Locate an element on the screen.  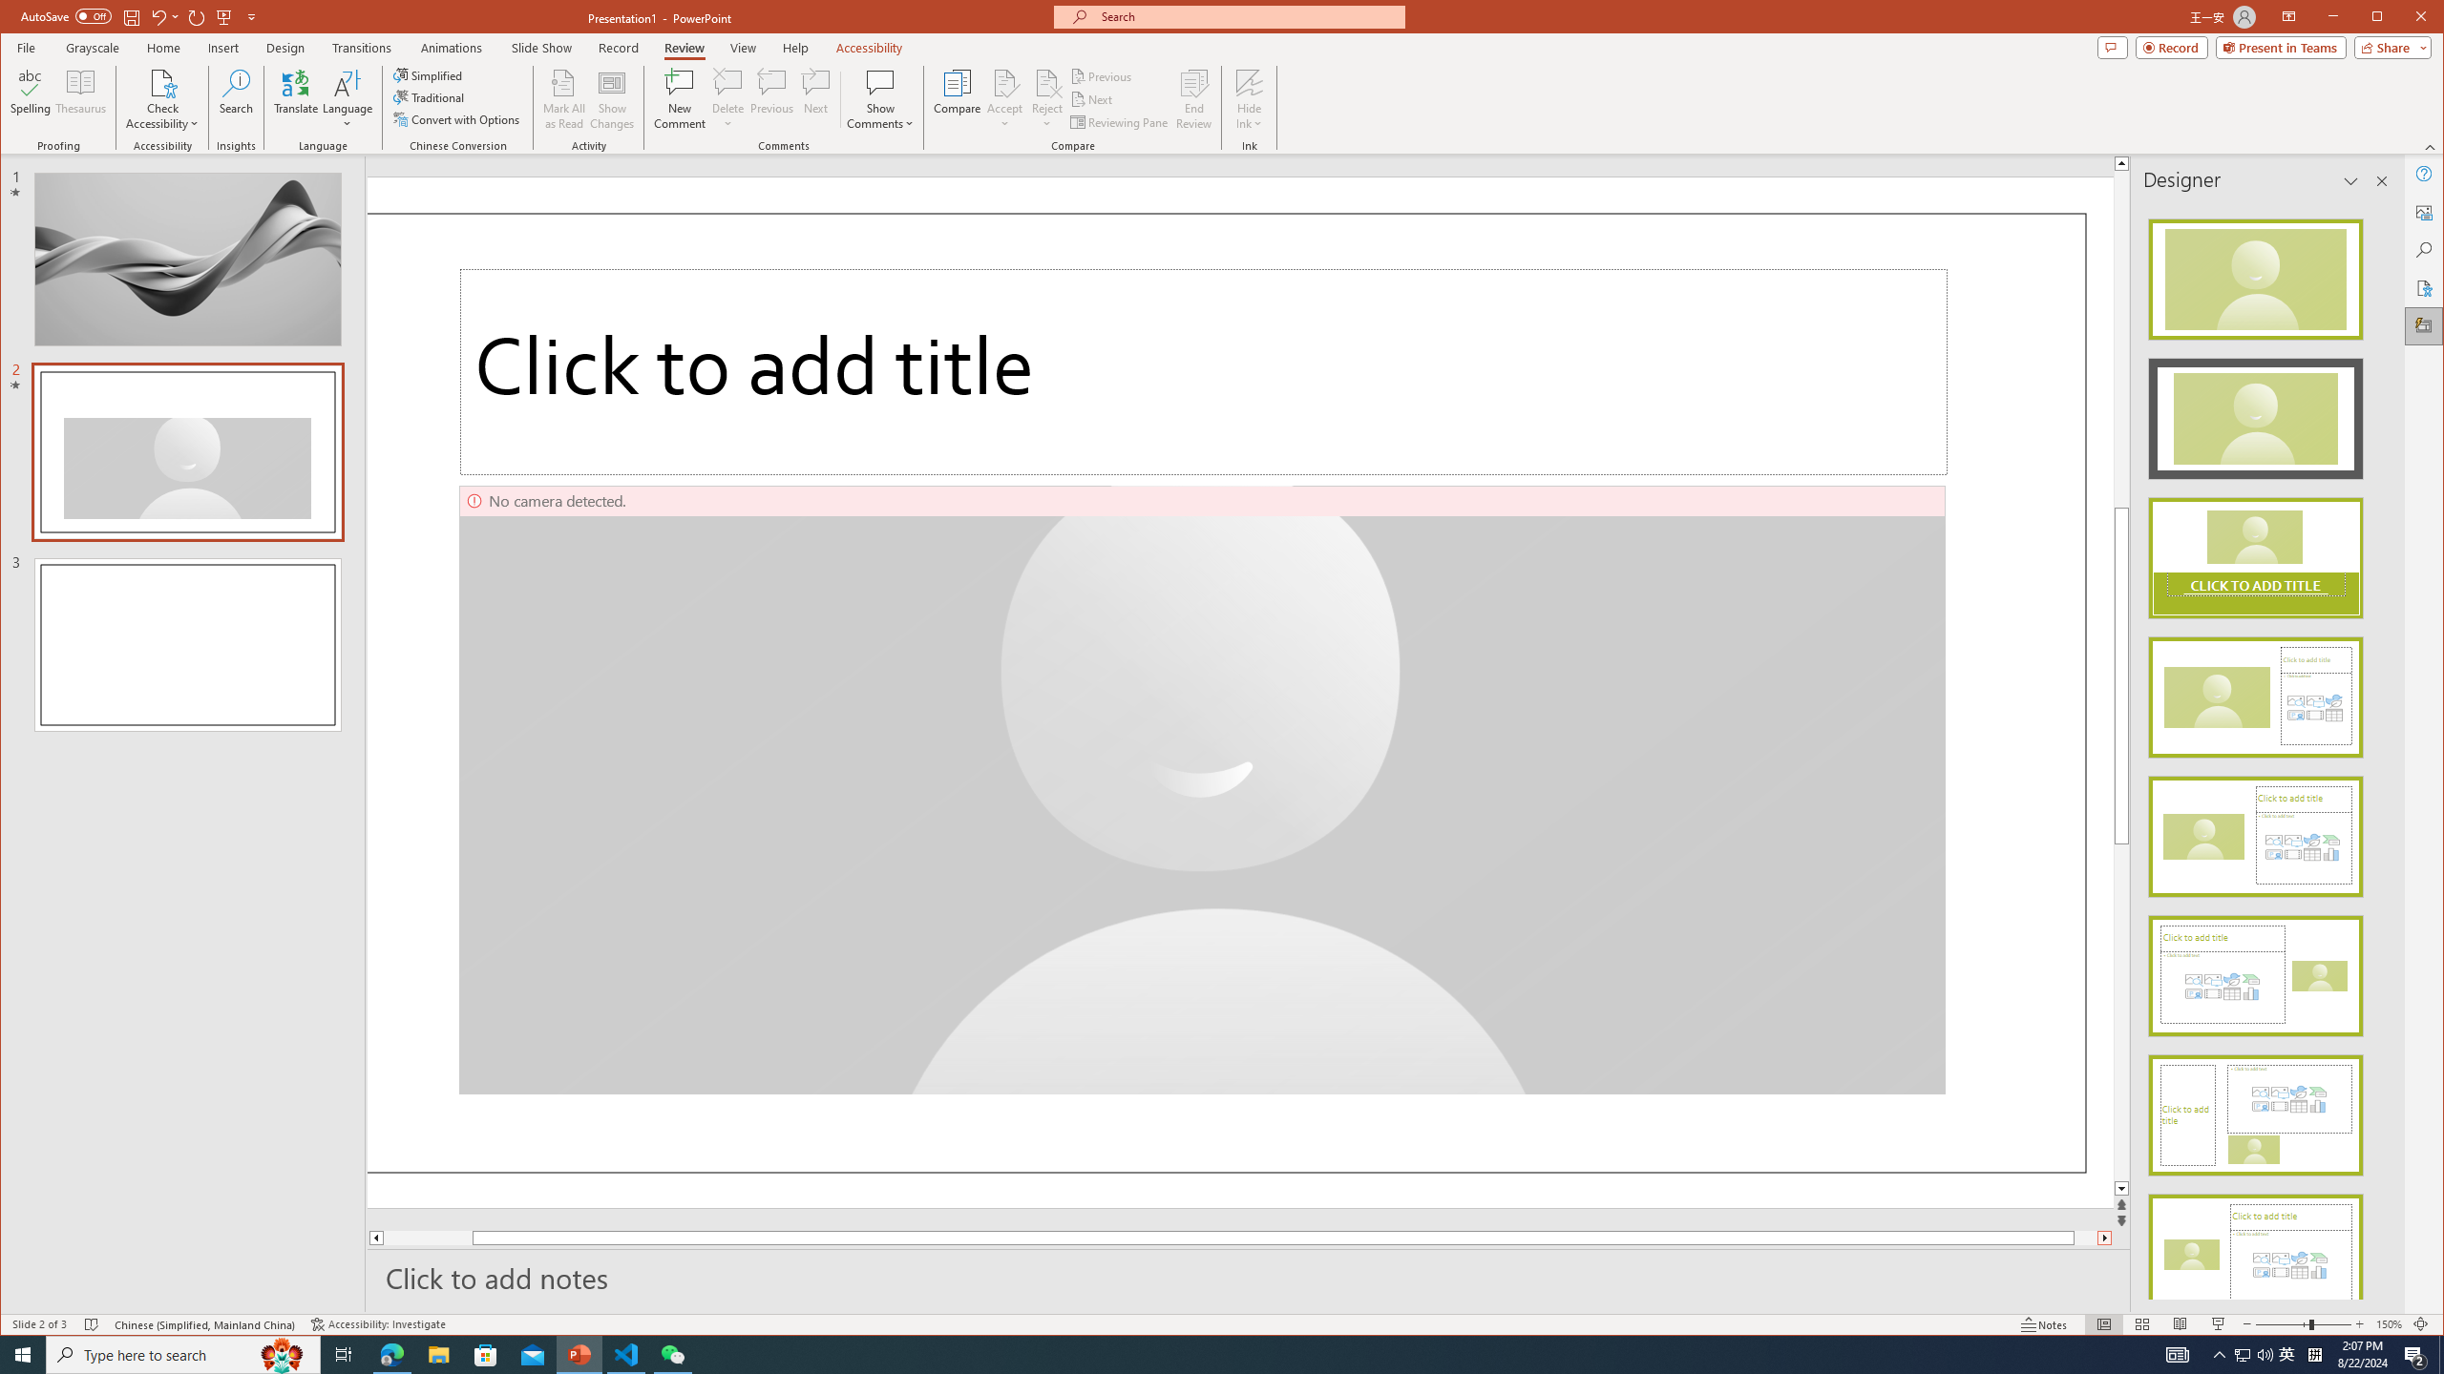
Recommended Design: Design Idea is located at coordinates (2255, 274).